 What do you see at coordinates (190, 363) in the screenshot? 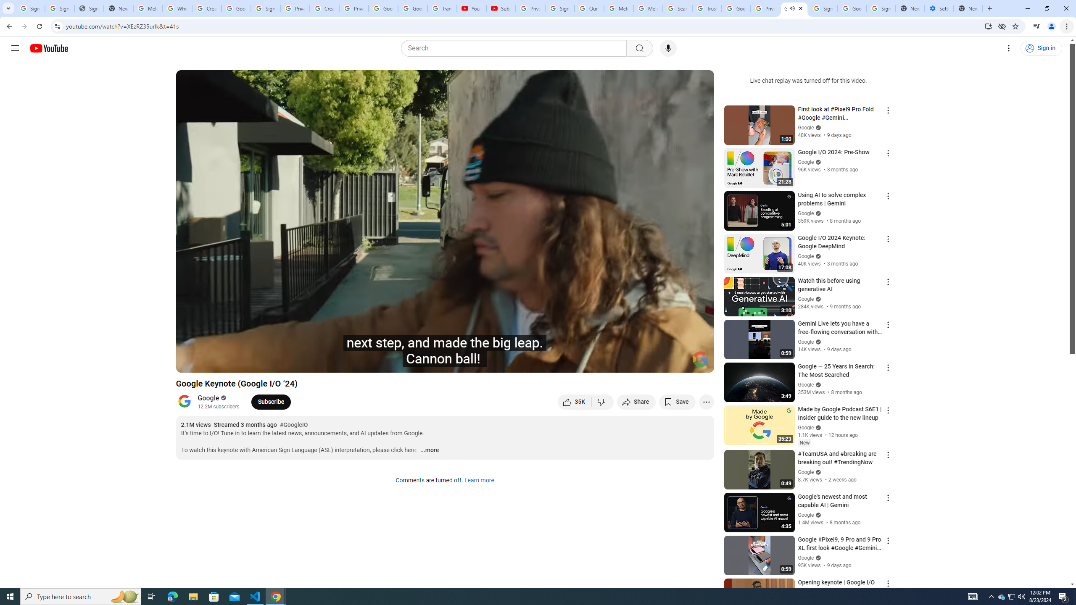
I see `Pause (k)` at bounding box center [190, 363].